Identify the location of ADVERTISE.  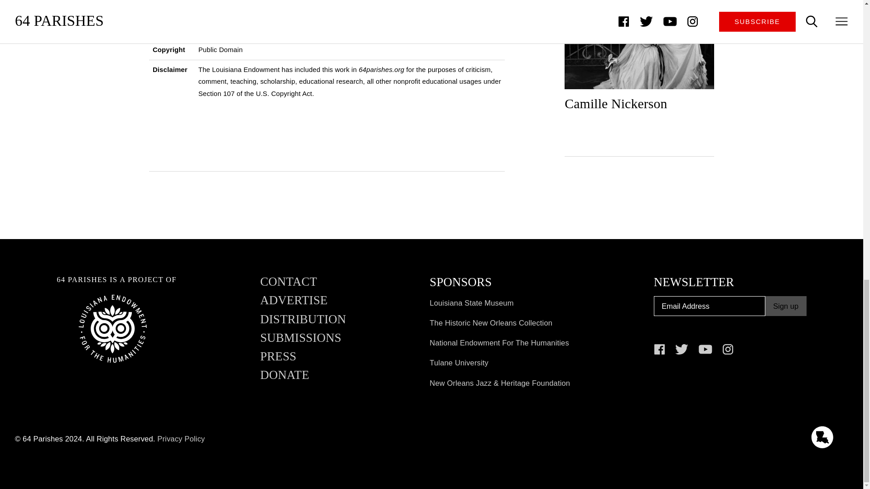
(294, 304).